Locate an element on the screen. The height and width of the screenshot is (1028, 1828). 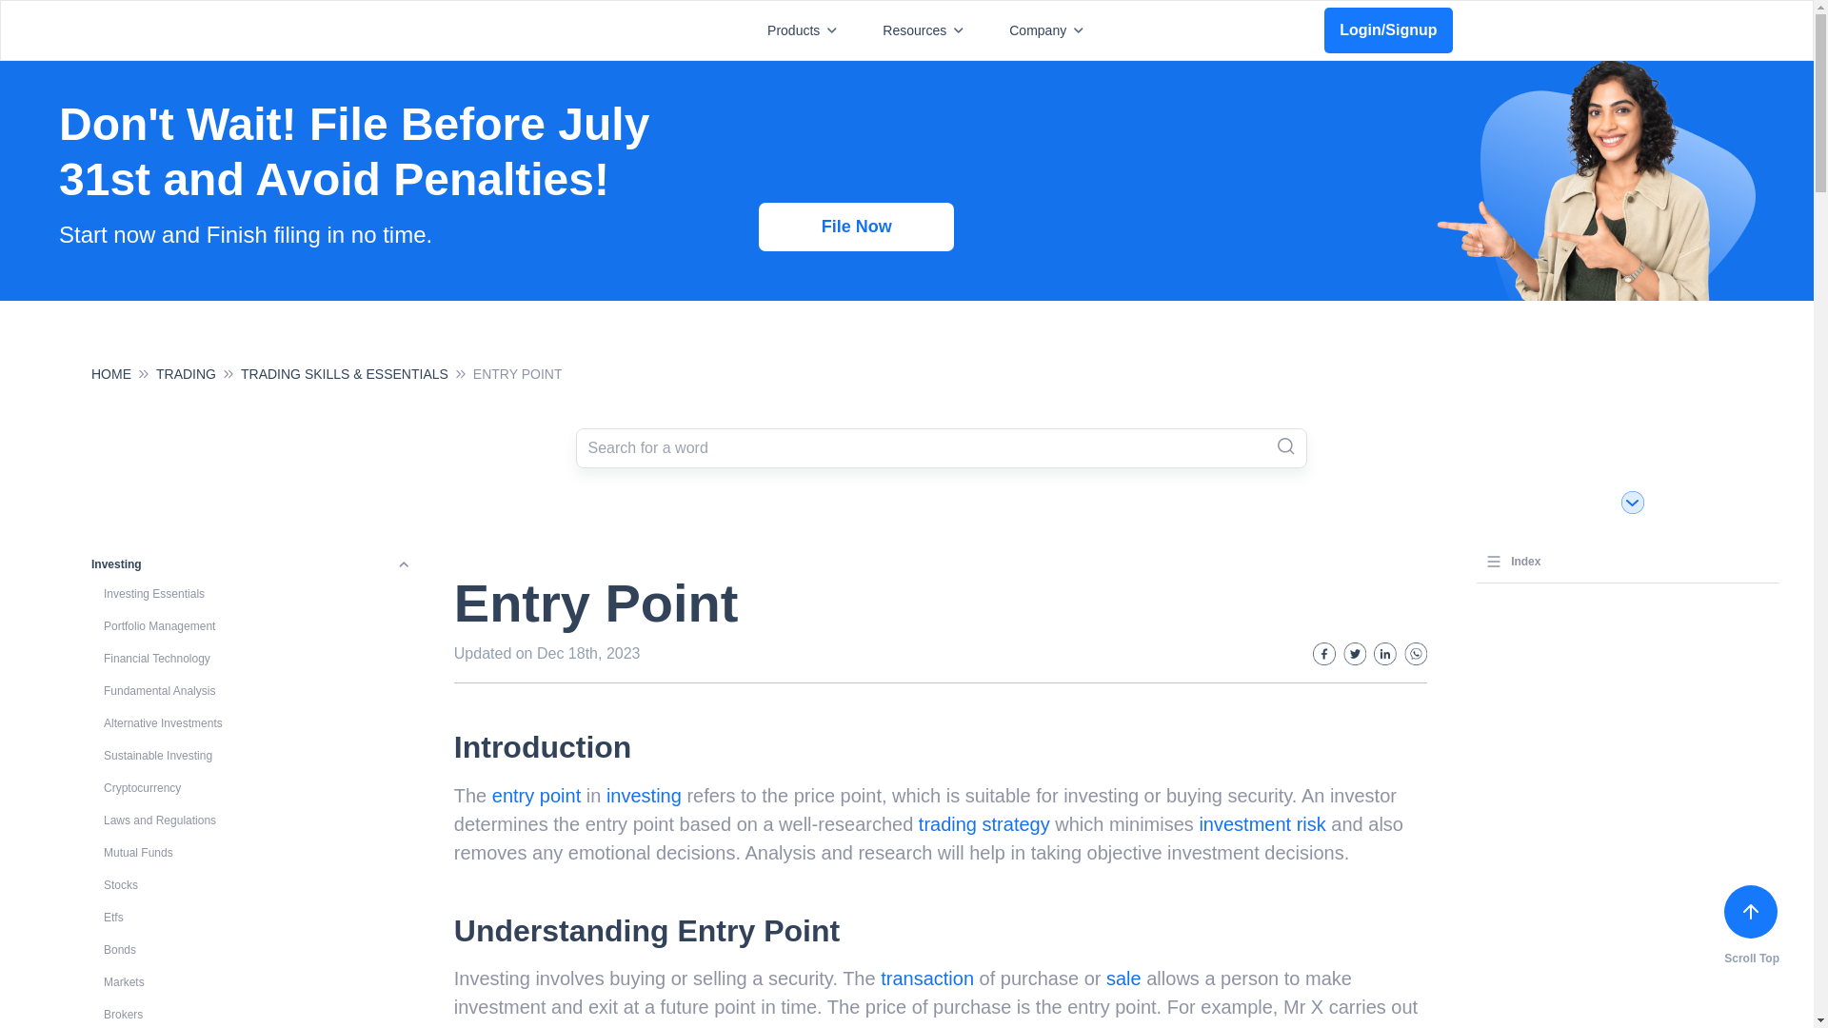
Resources is located at coordinates (926, 30).